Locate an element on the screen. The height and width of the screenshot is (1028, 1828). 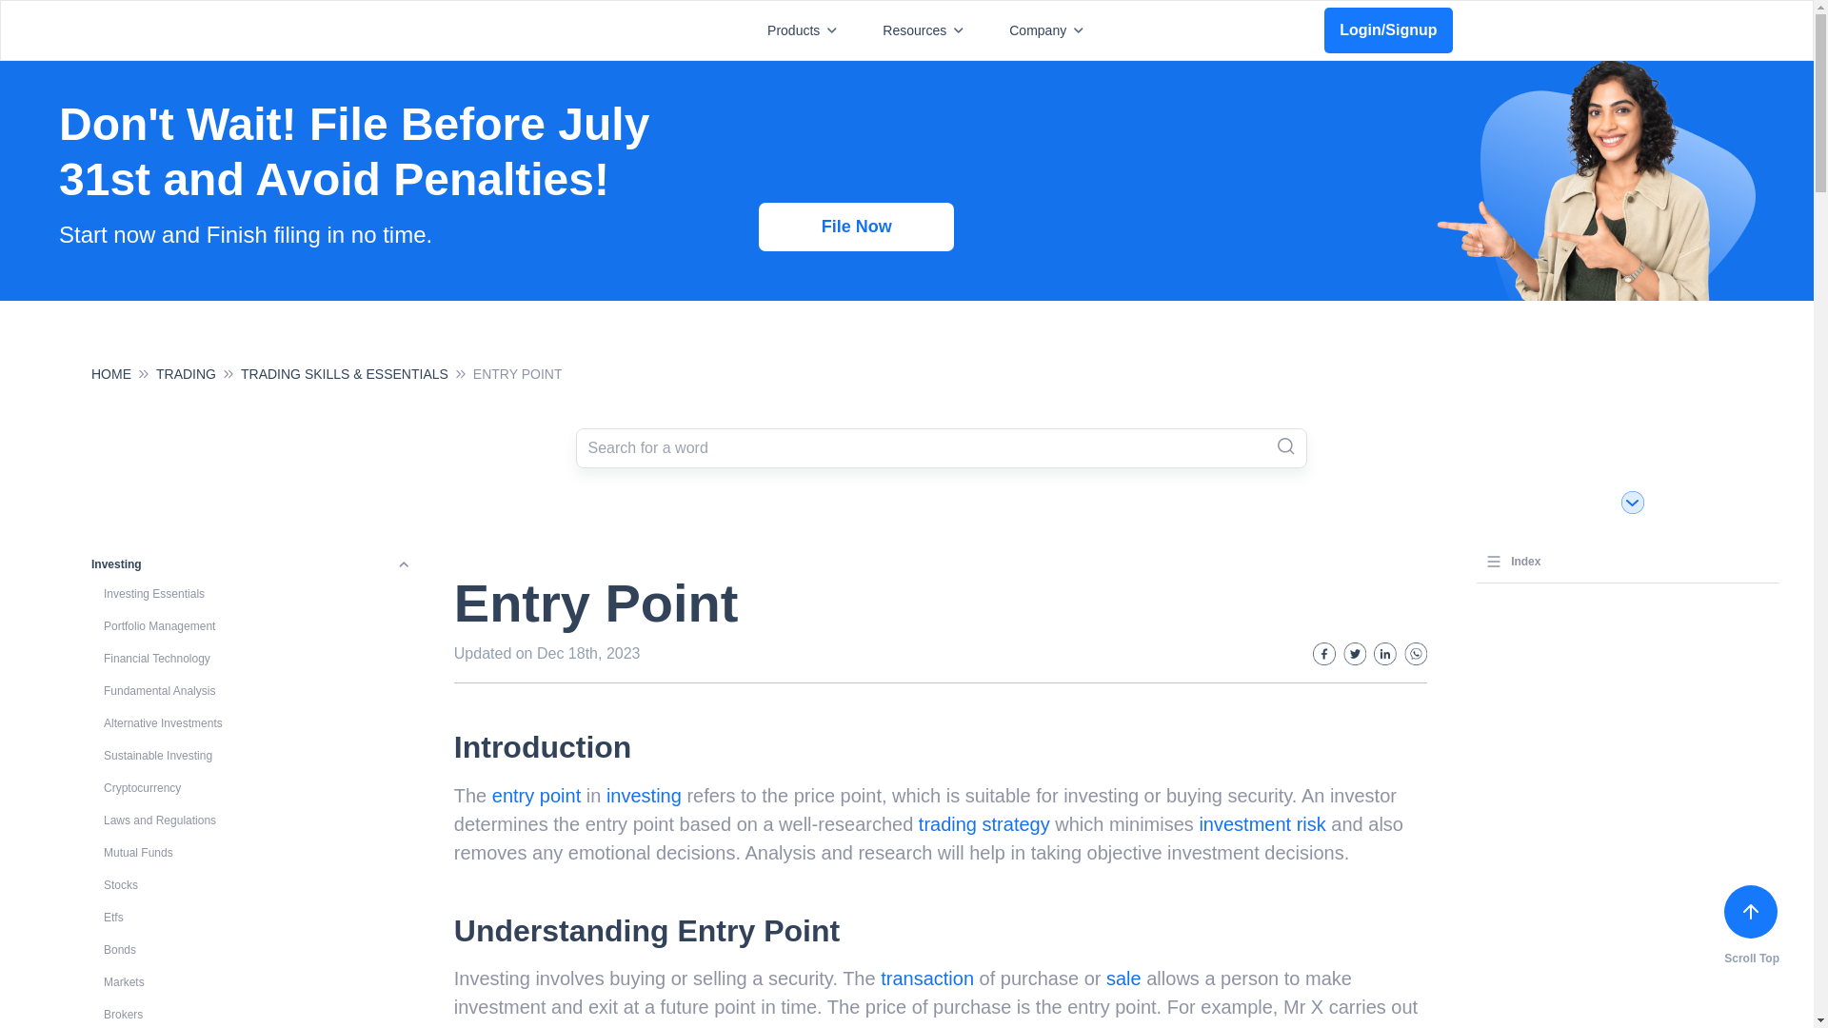
Resources is located at coordinates (926, 30).